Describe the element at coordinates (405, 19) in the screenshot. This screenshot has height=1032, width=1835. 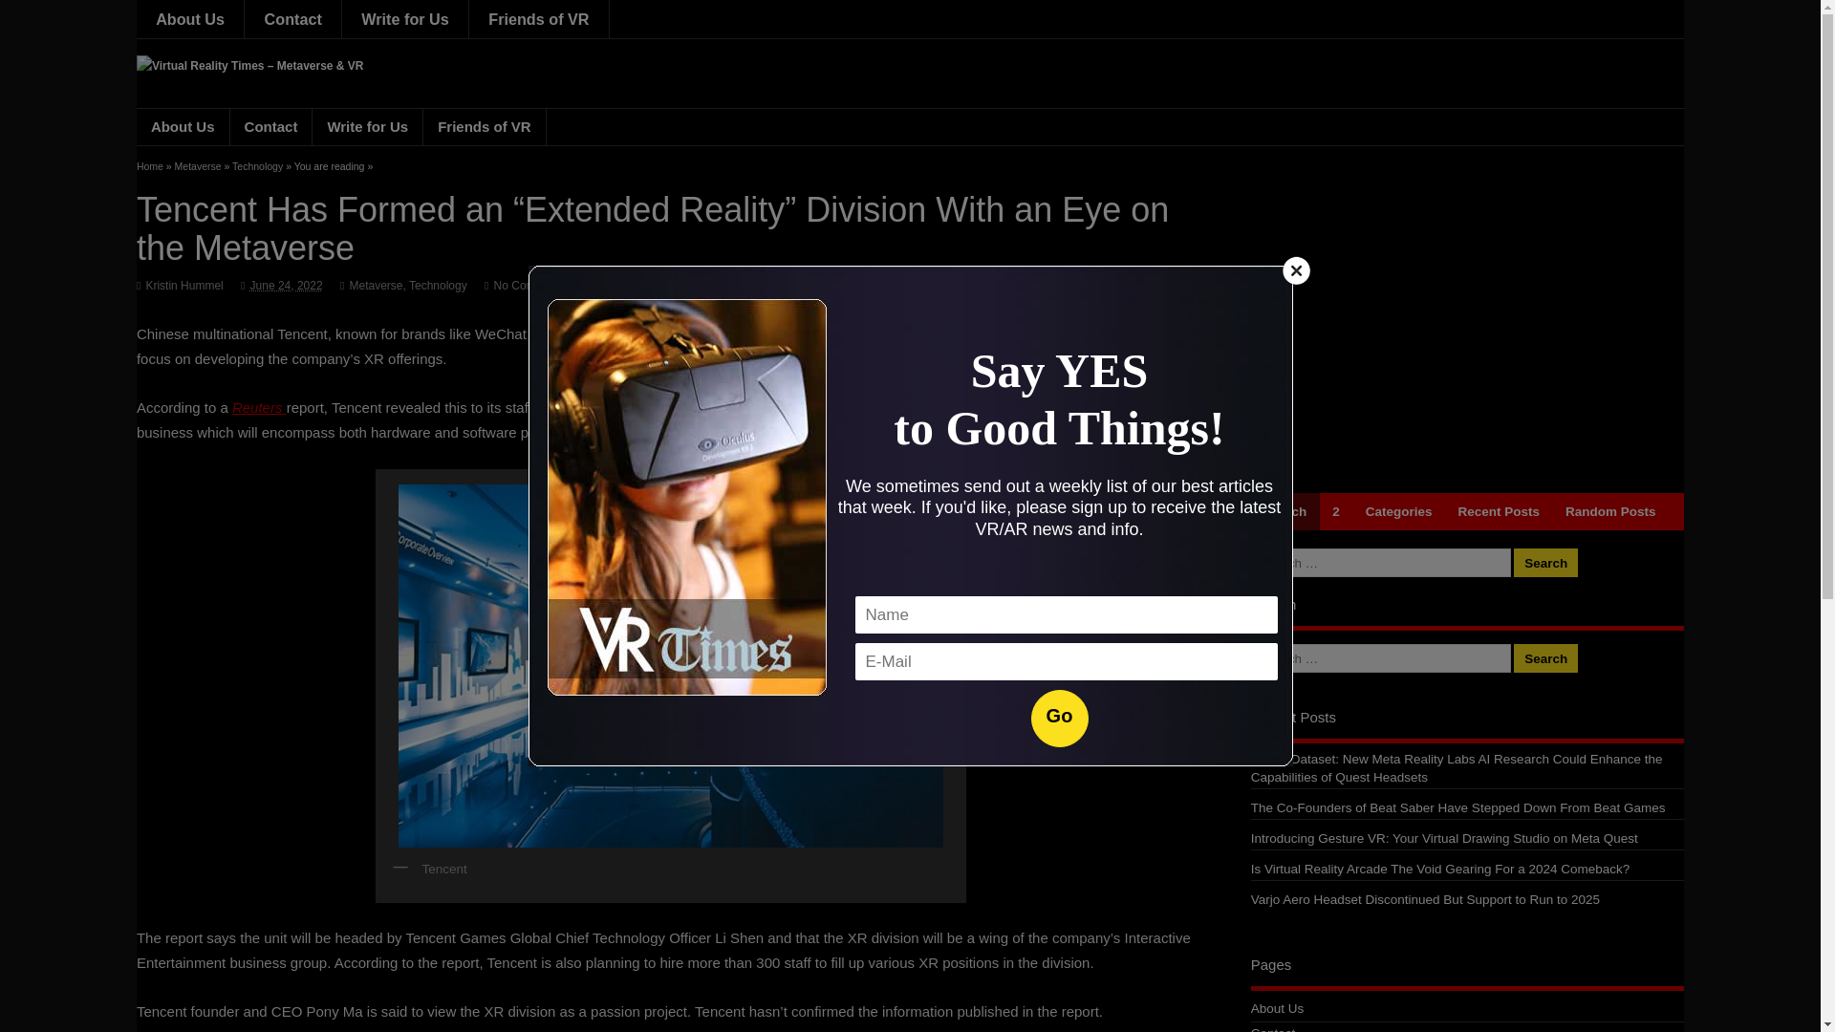
I see `Write for Us` at that location.